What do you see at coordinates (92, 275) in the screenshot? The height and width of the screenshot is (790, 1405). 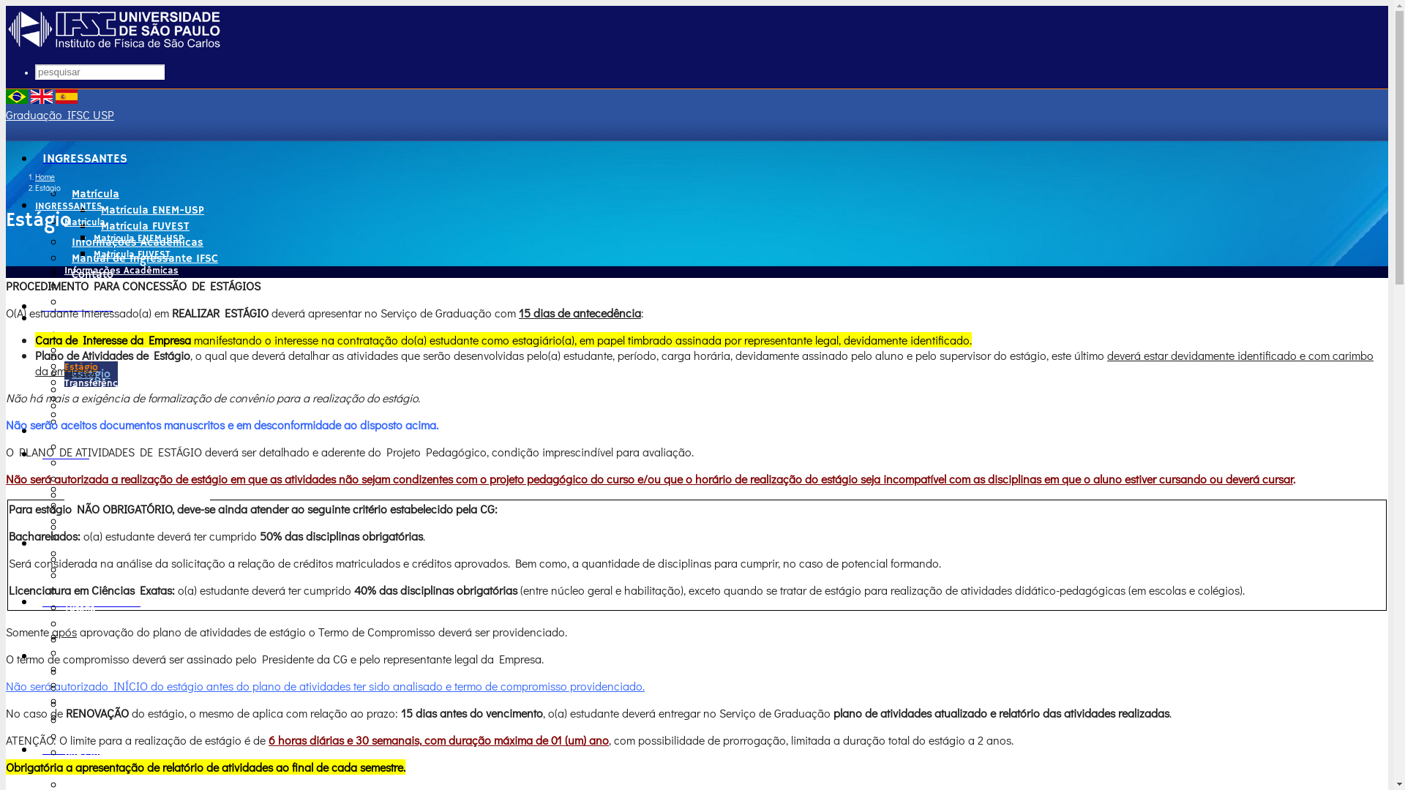 I see `Contato` at bounding box center [92, 275].